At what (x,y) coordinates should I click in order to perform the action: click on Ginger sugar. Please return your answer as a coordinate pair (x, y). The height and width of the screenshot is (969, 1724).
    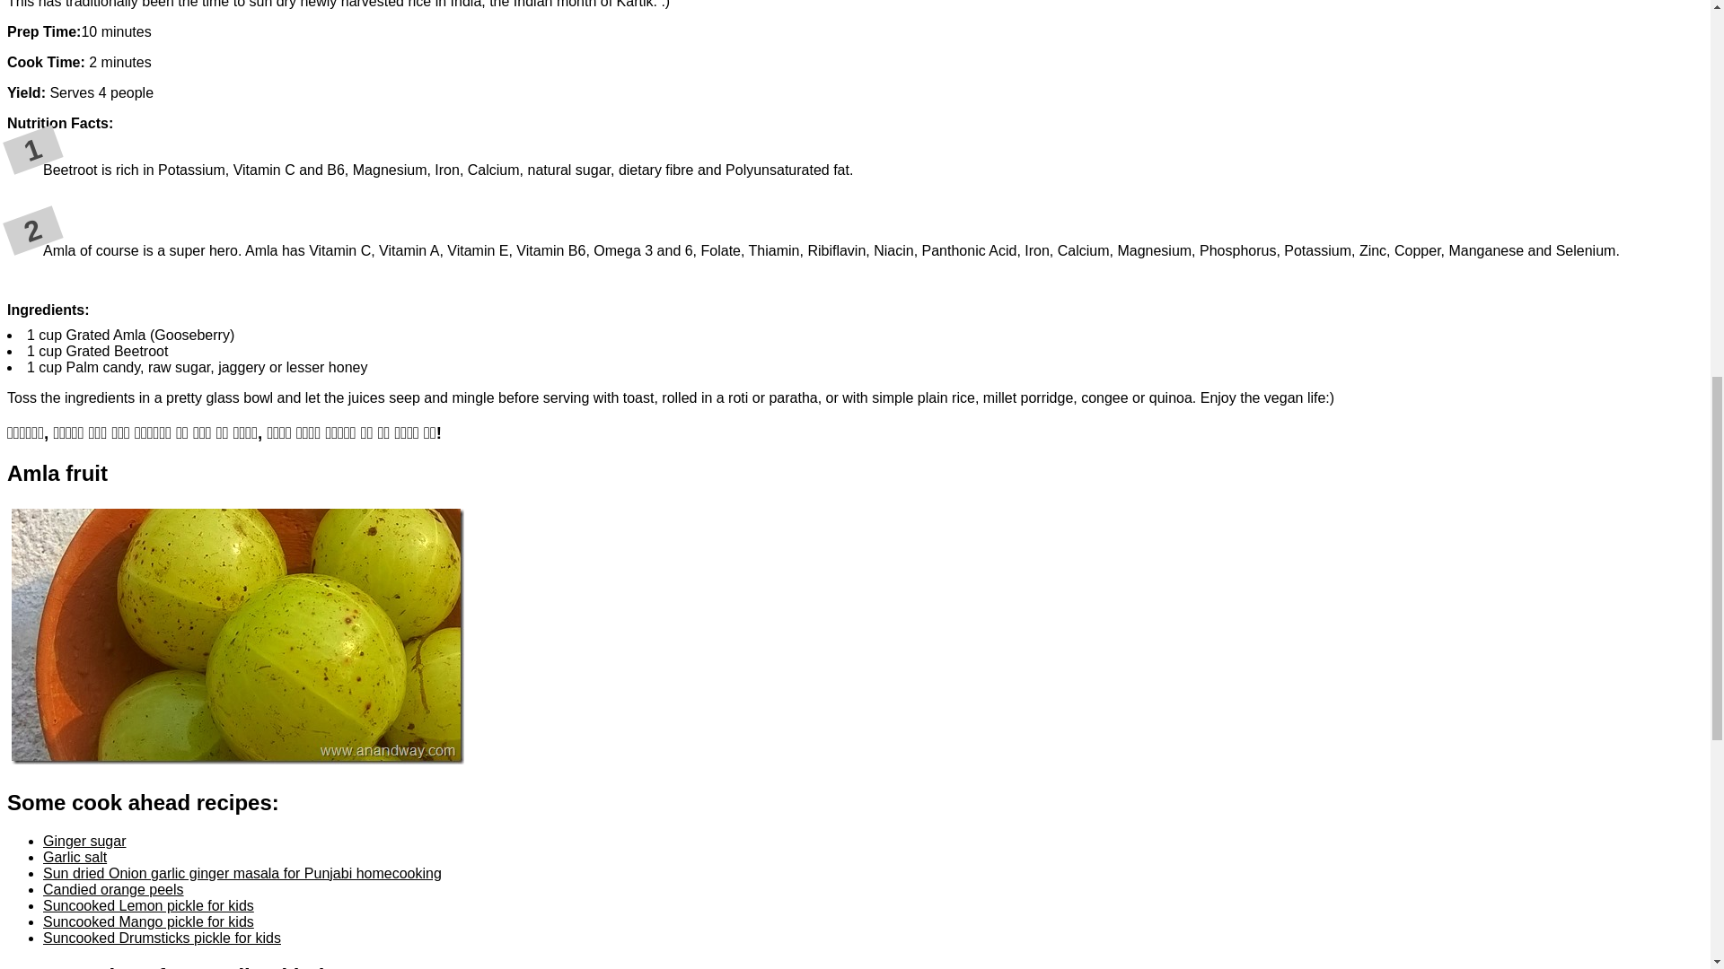
    Looking at the image, I should click on (84, 841).